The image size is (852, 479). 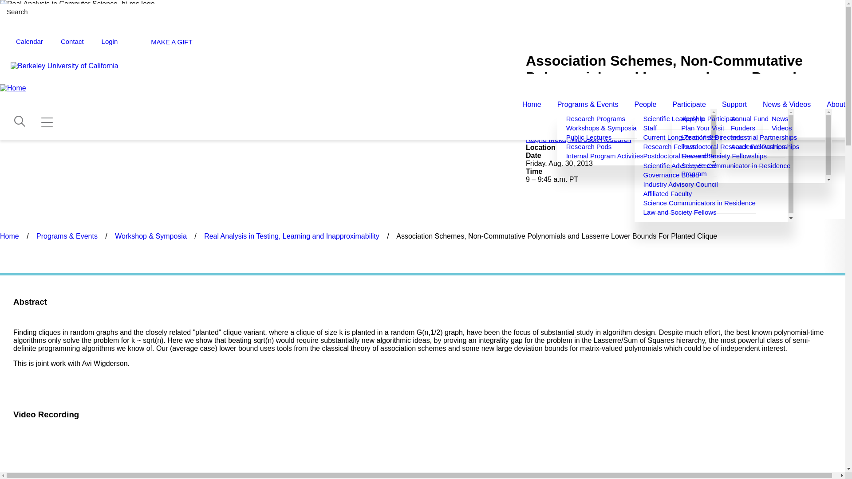 What do you see at coordinates (736, 169) in the screenshot?
I see `Science Communicator in Residence Program` at bounding box center [736, 169].